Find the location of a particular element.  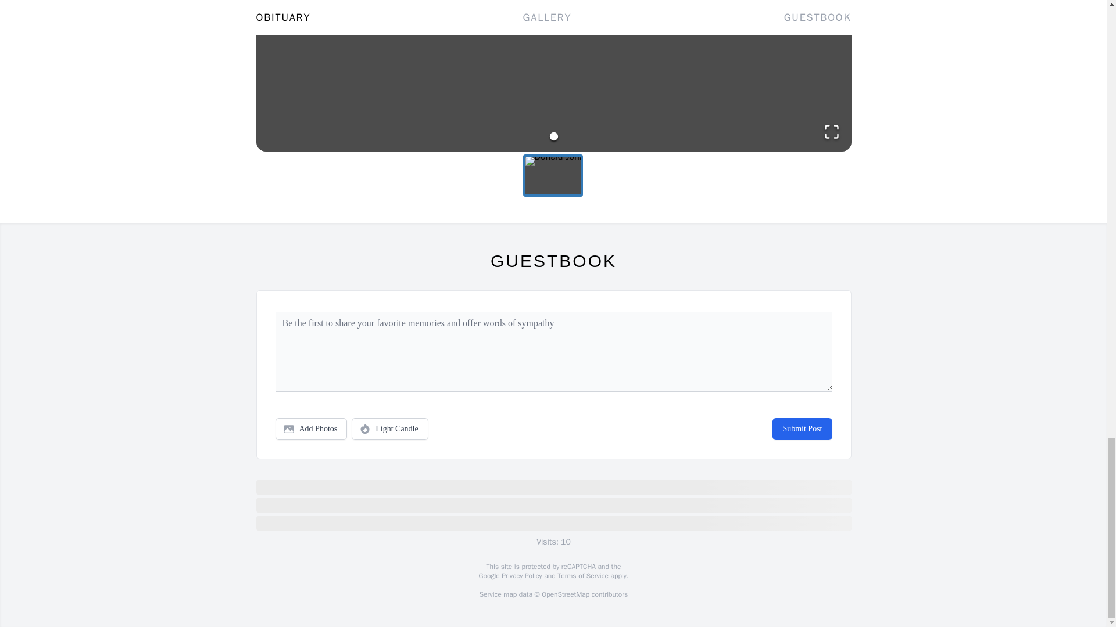

Terms of Service is located at coordinates (582, 576).